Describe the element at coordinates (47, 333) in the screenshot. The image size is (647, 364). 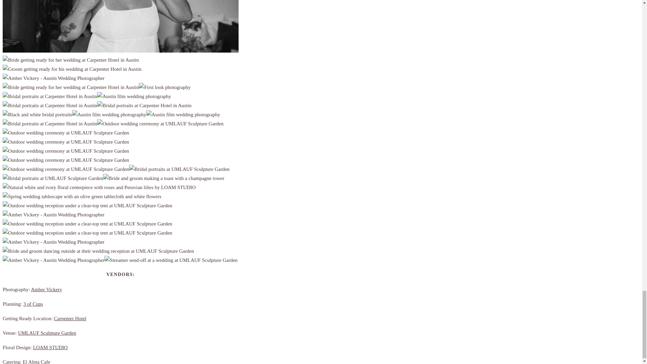
I see `UMLAUF Sculpture Garden` at that location.